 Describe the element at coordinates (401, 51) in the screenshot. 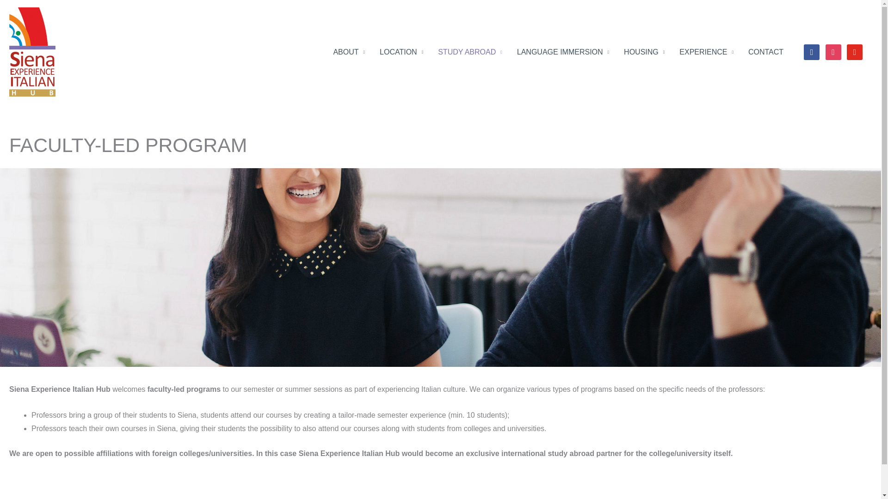

I see `LOCATION` at that location.